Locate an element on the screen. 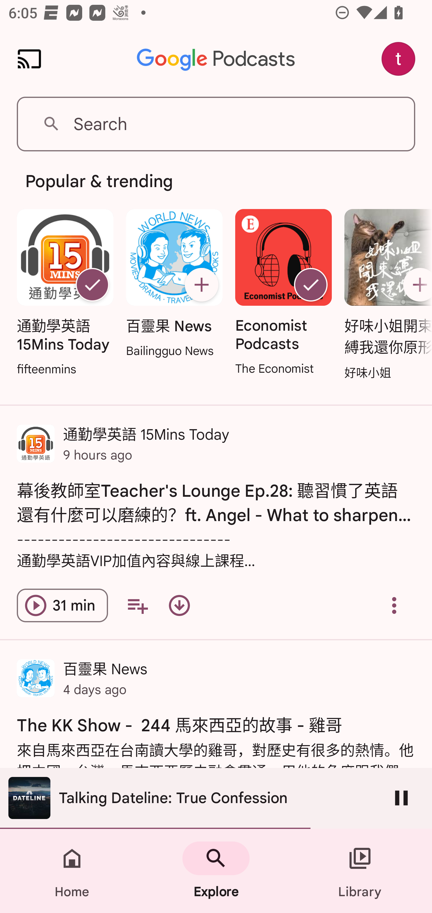 The image size is (432, 913). Cast. Disconnected is located at coordinates (29, 59).